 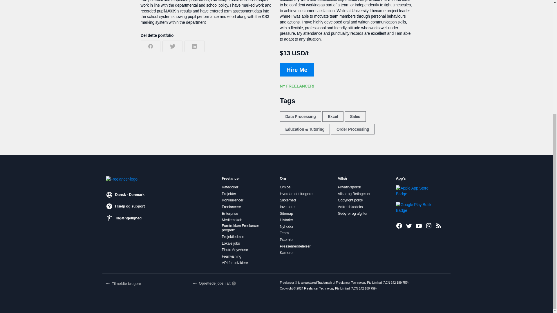 What do you see at coordinates (286, 220) in the screenshot?
I see `Historier` at bounding box center [286, 220].